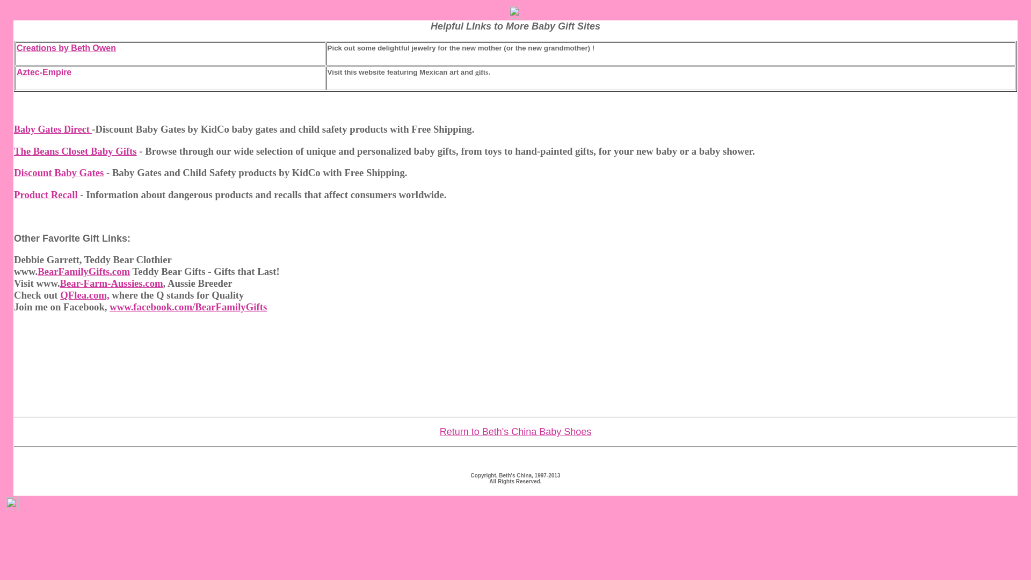  I want to click on BearFamilyGifts.com, so click(83, 271).